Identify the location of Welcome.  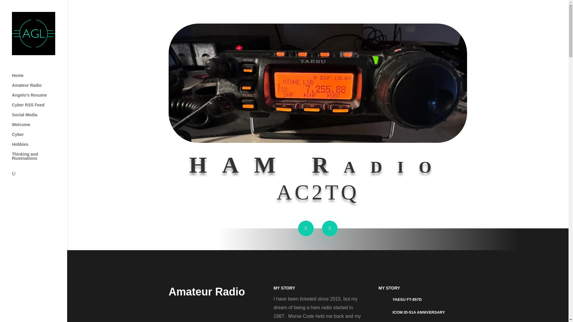
(39, 127).